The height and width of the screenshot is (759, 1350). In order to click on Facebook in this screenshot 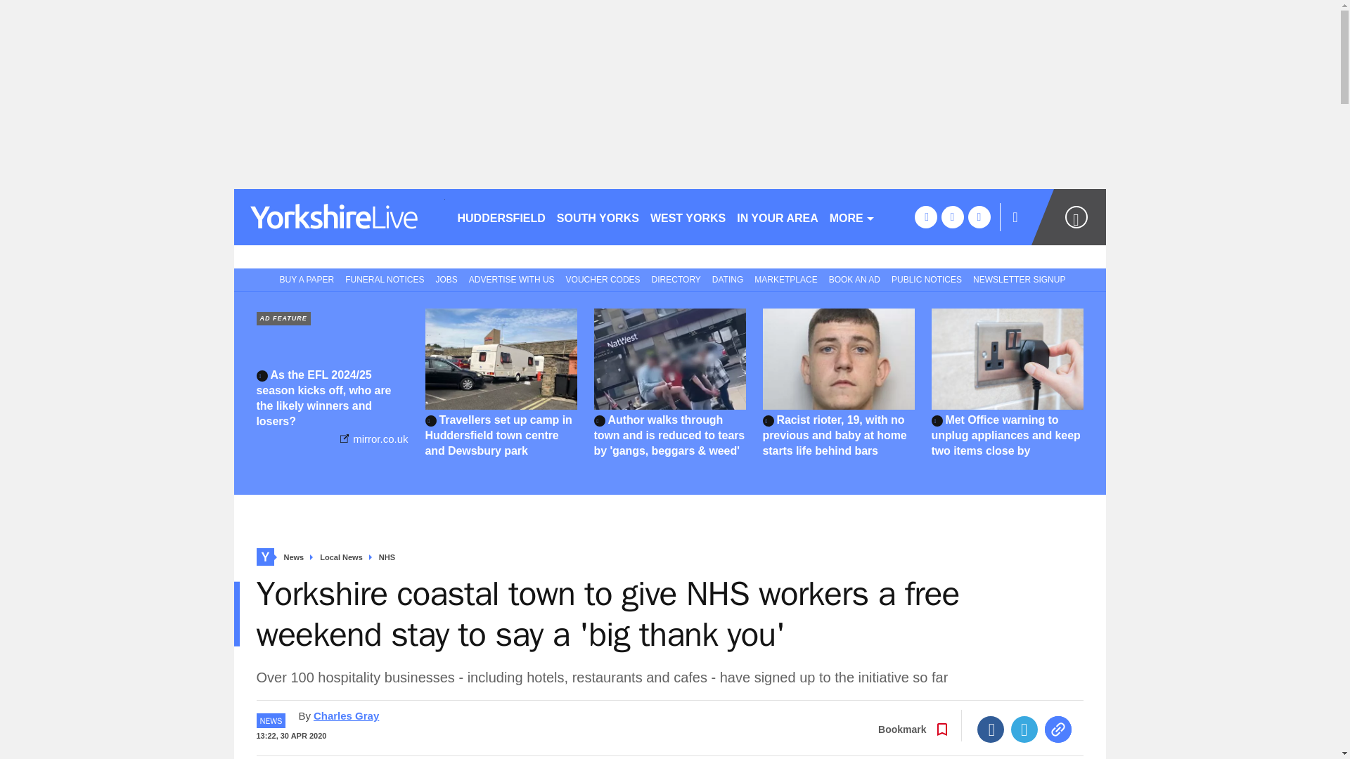, I will do `click(991, 729)`.